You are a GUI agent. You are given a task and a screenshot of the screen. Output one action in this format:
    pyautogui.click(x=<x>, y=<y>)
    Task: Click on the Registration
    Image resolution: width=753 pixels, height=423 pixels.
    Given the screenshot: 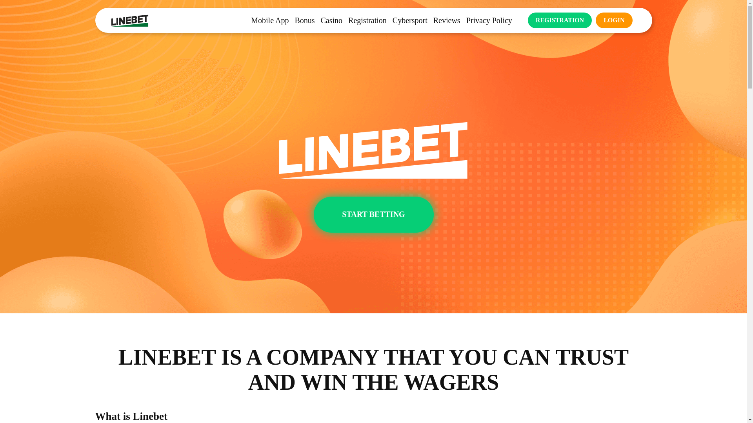 What is the action you would take?
    pyautogui.click(x=367, y=20)
    